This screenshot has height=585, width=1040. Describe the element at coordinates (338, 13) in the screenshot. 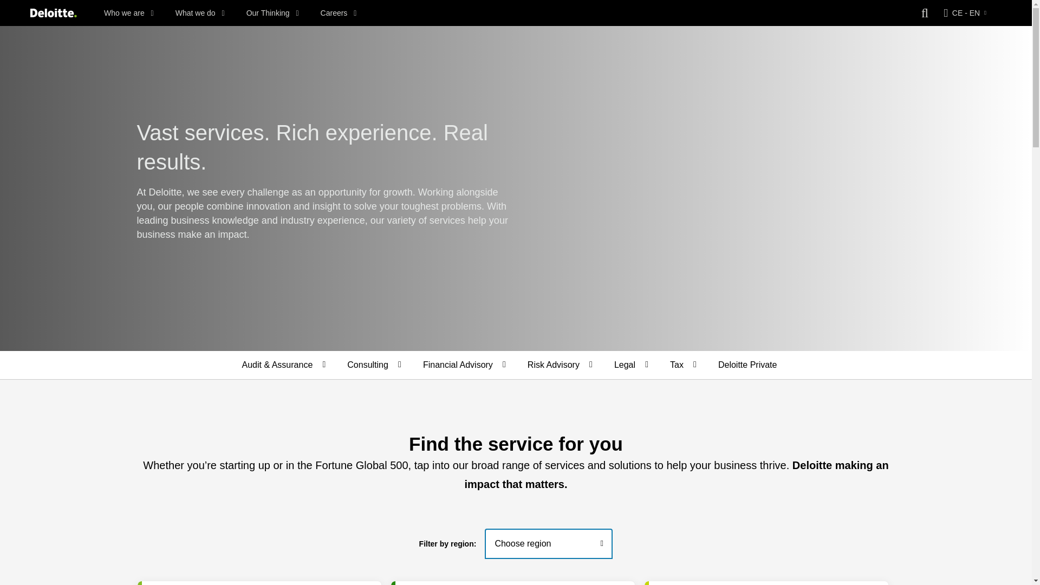

I see `Careers` at that location.